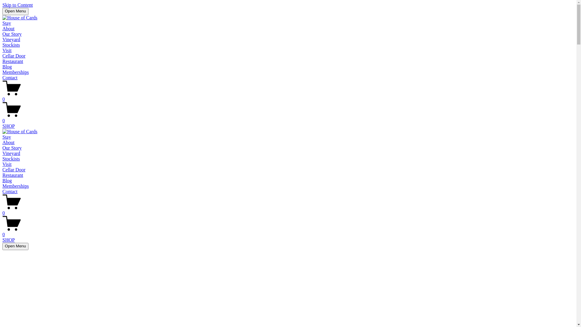  I want to click on 0, so click(288, 210).